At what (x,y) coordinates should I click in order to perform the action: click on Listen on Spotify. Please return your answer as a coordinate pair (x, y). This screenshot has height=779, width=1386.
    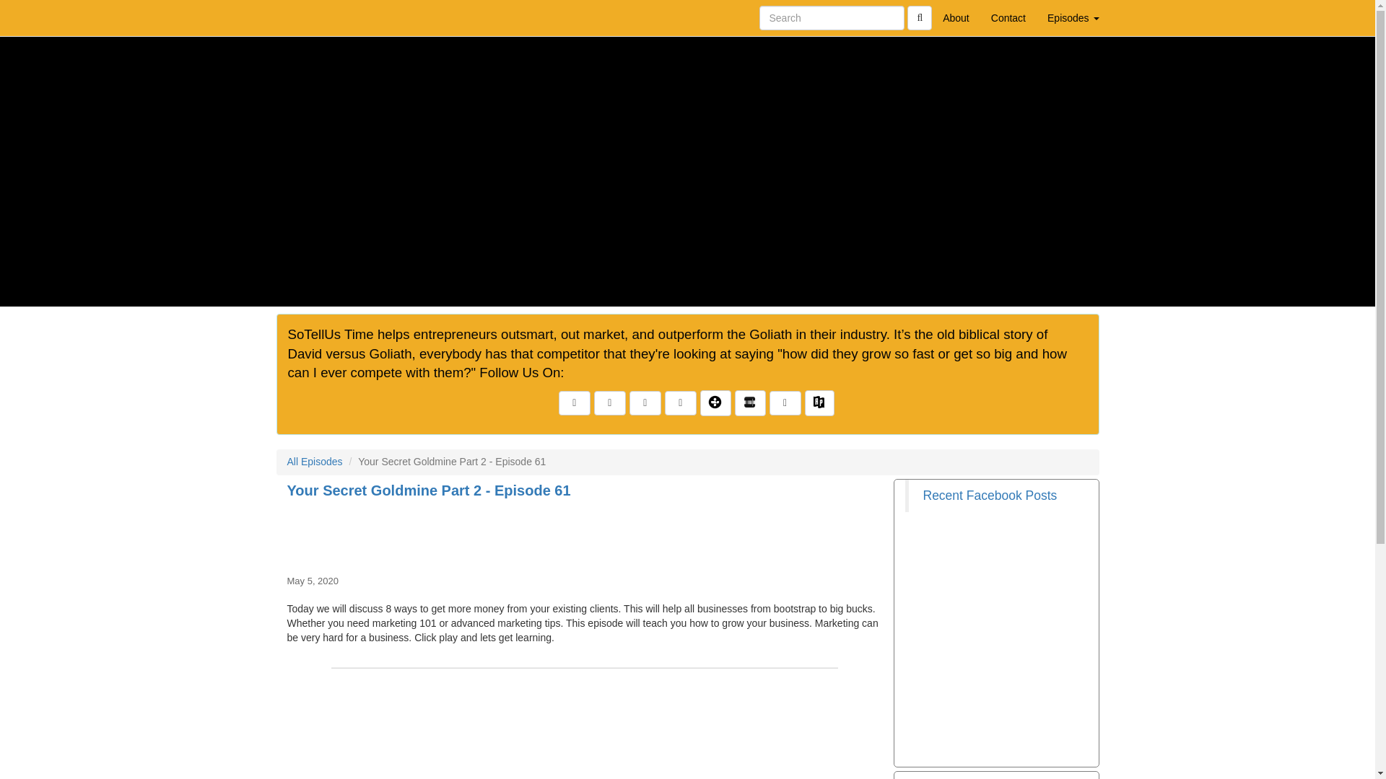
    Looking at the image, I should click on (785, 402).